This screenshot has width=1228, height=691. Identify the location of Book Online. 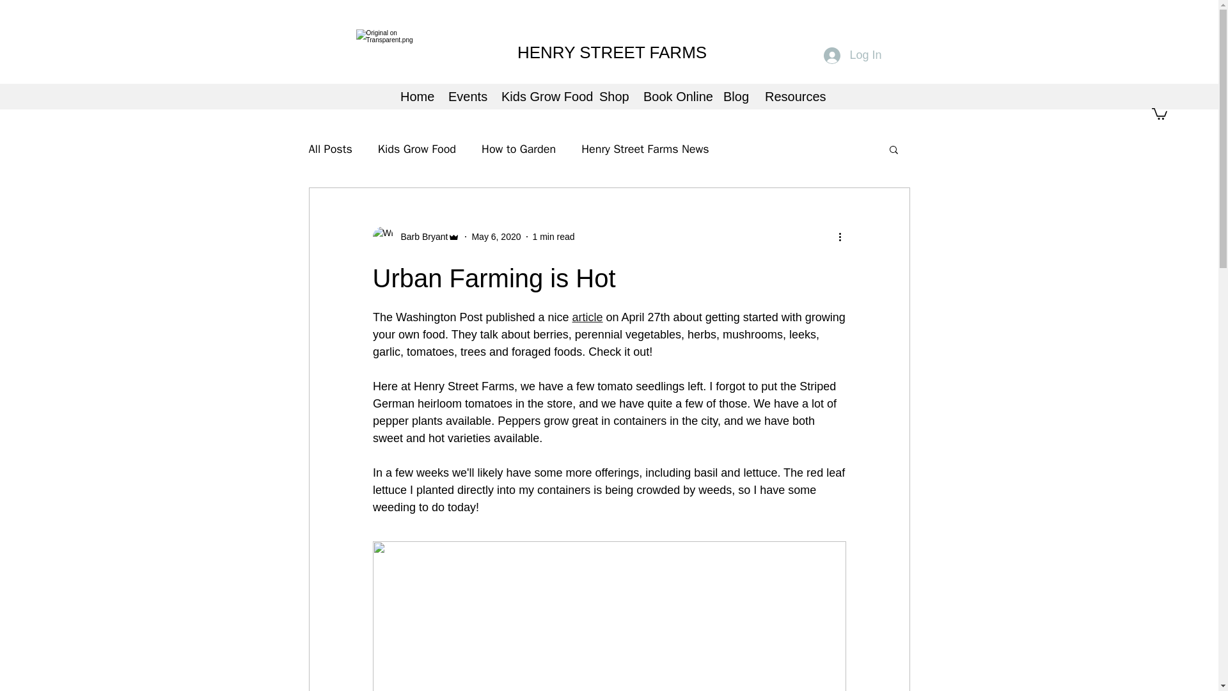
(673, 97).